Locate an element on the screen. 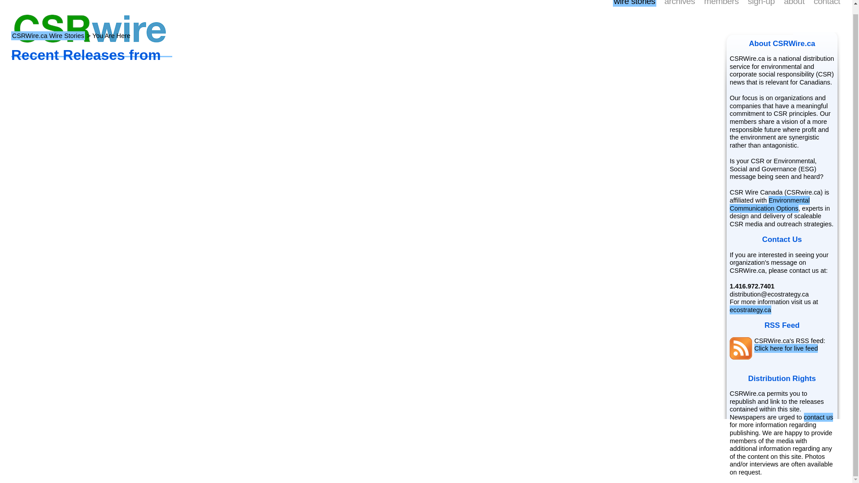 The width and height of the screenshot is (859, 483). ecostrategy.ca is located at coordinates (750, 309).